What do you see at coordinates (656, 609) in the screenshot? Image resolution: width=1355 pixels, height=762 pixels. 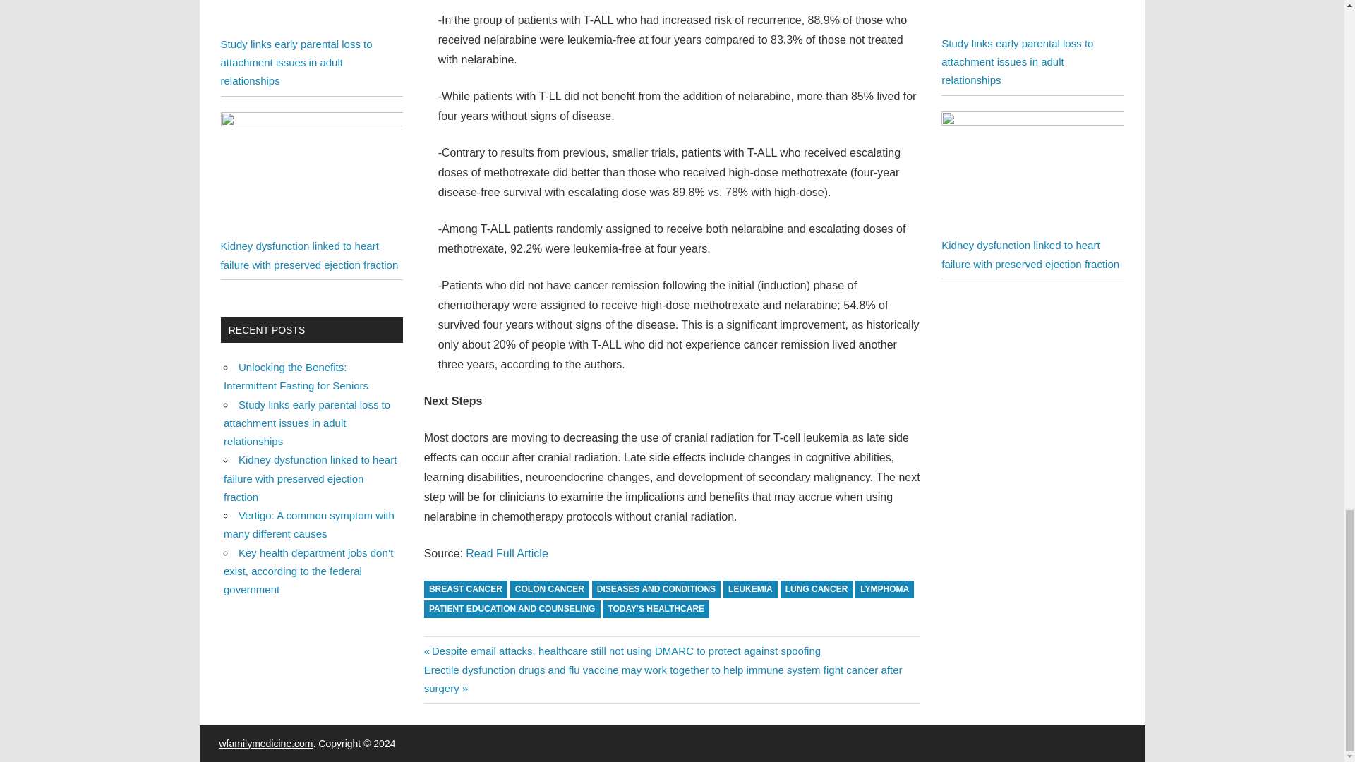 I see `TODAY'S HEALTHCARE` at bounding box center [656, 609].